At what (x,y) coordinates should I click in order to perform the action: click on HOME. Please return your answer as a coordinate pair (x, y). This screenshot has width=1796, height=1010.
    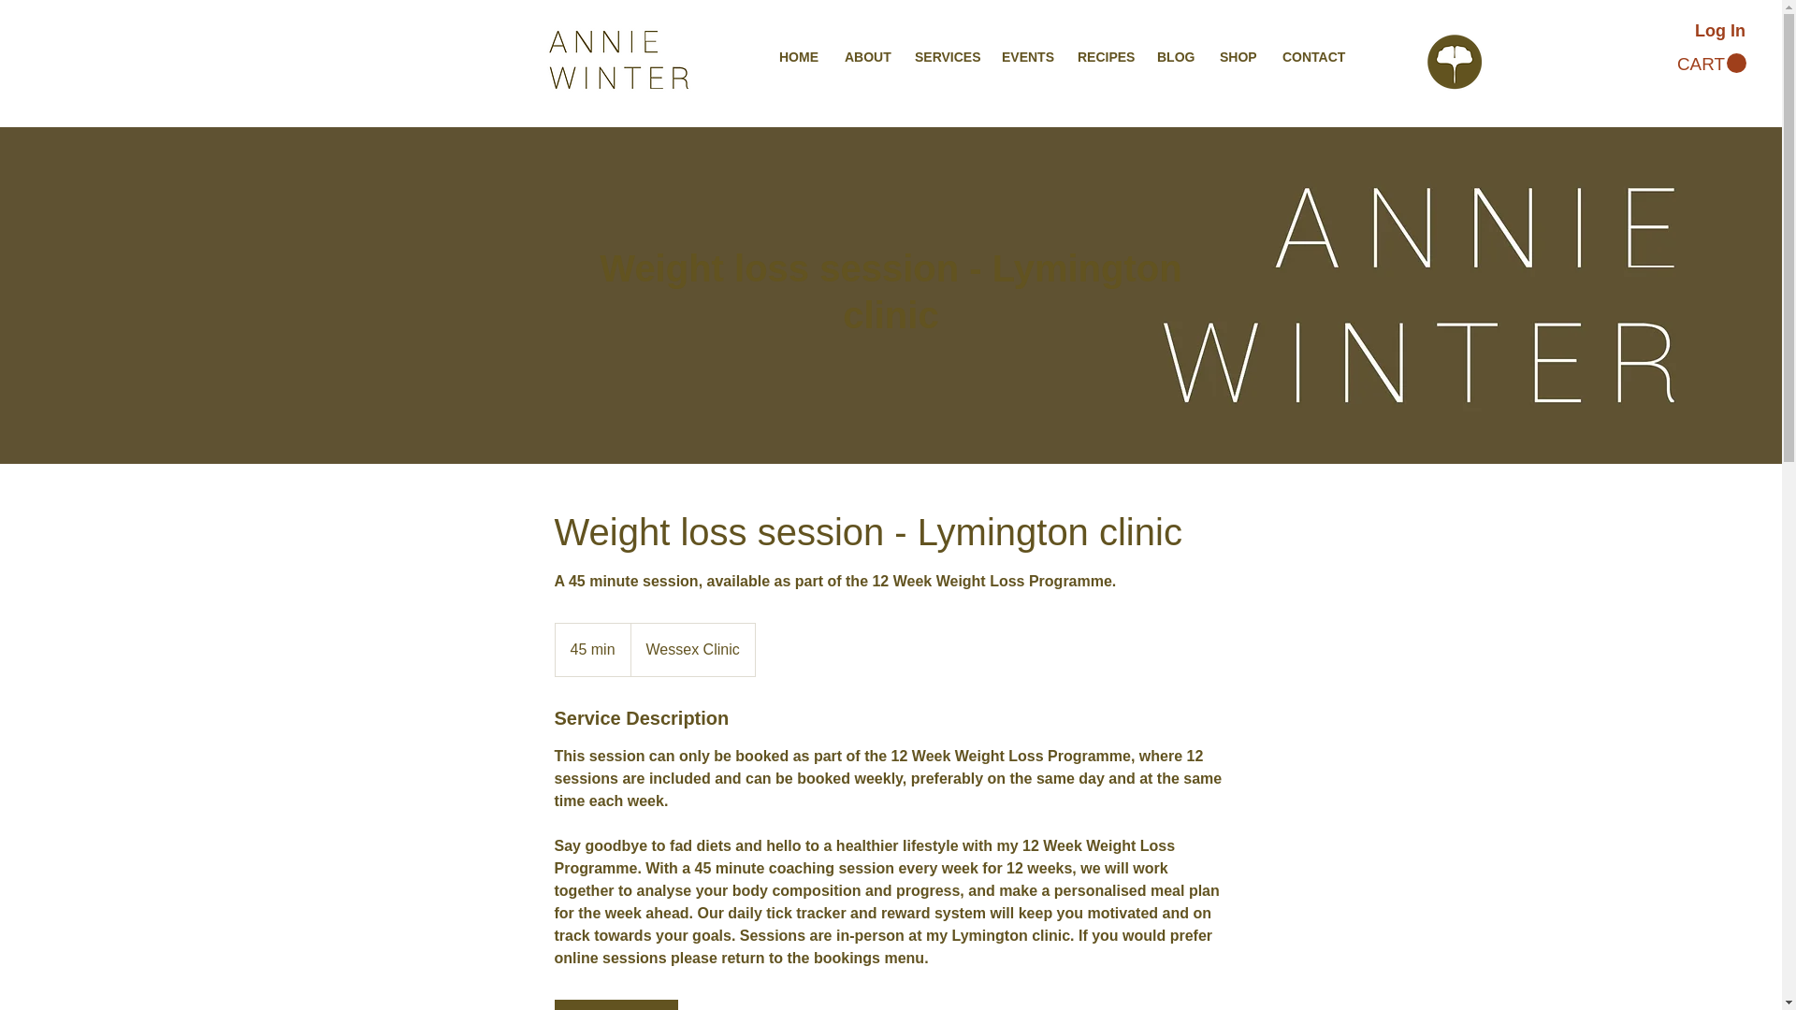
    Looking at the image, I should click on (797, 56).